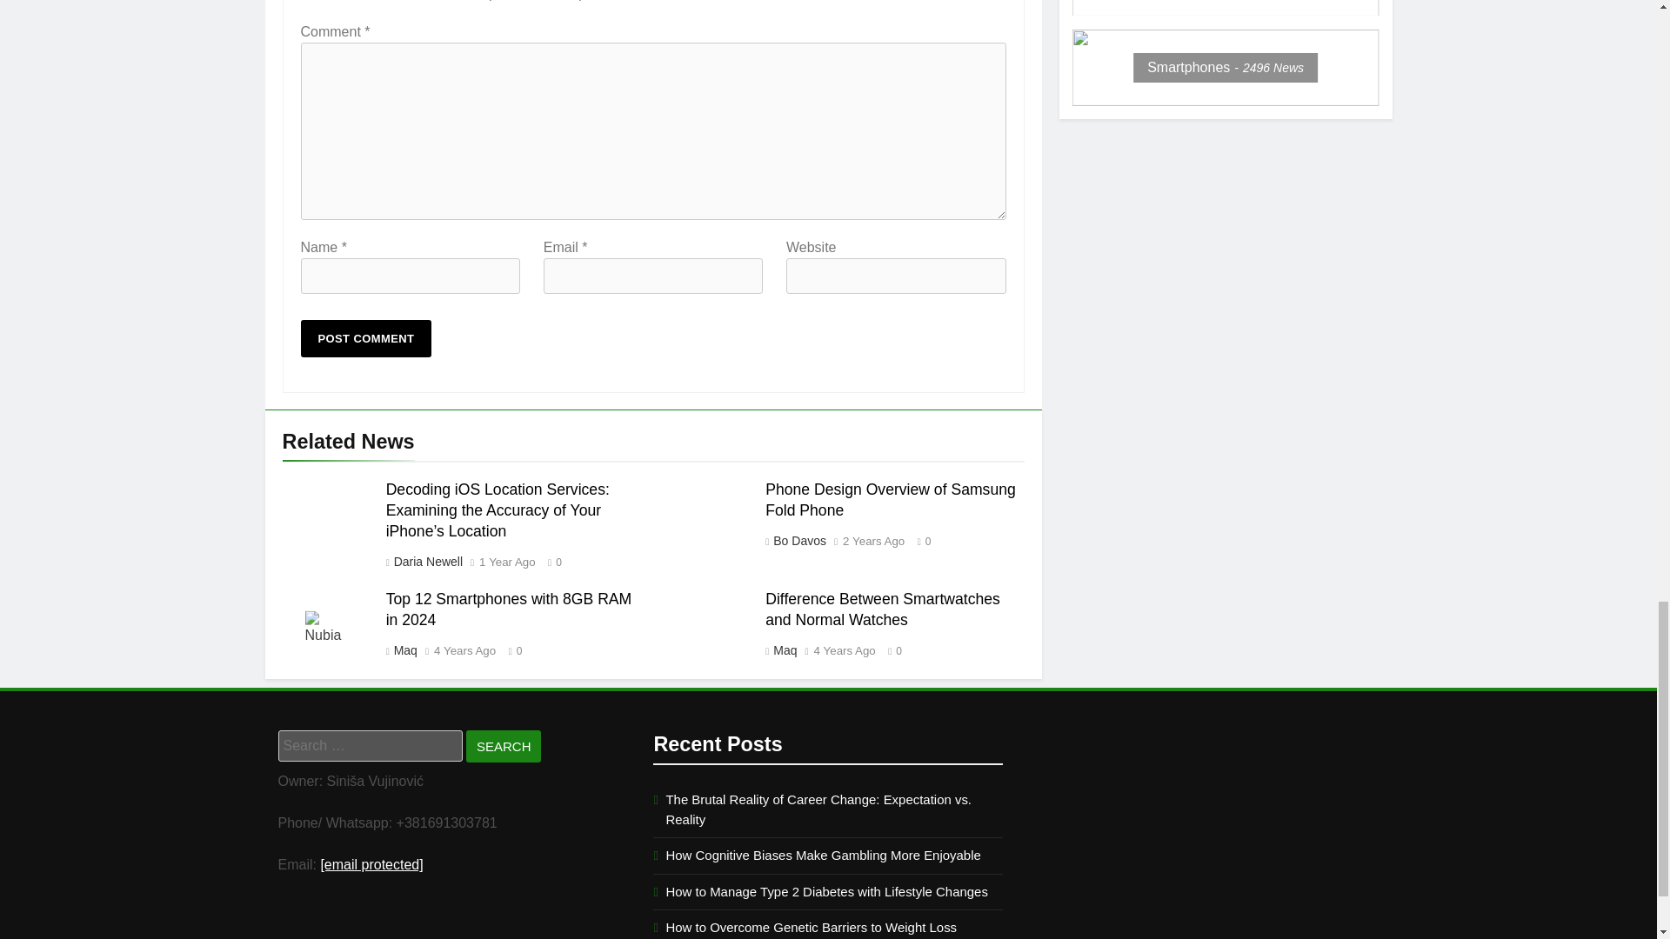 The image size is (1670, 939). What do you see at coordinates (503, 746) in the screenshot?
I see `Search` at bounding box center [503, 746].